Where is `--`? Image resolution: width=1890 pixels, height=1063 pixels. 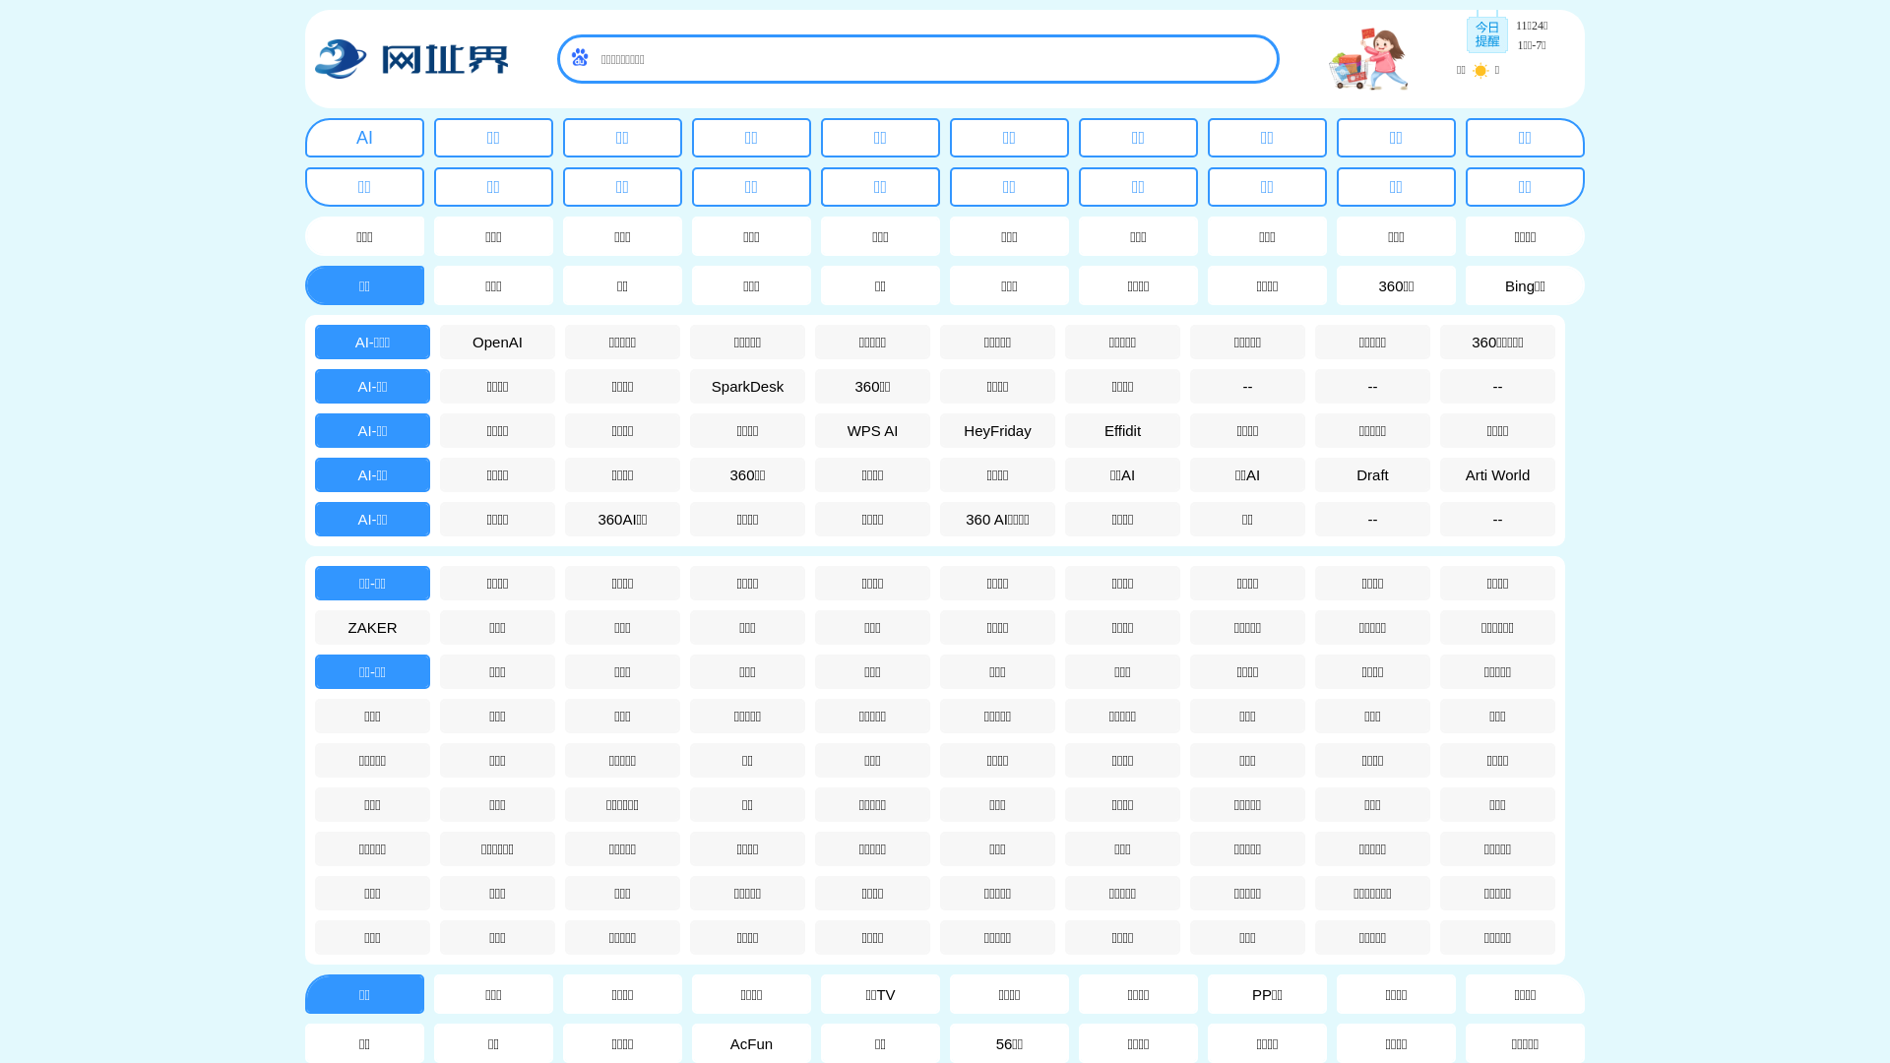 -- is located at coordinates (1498, 520).